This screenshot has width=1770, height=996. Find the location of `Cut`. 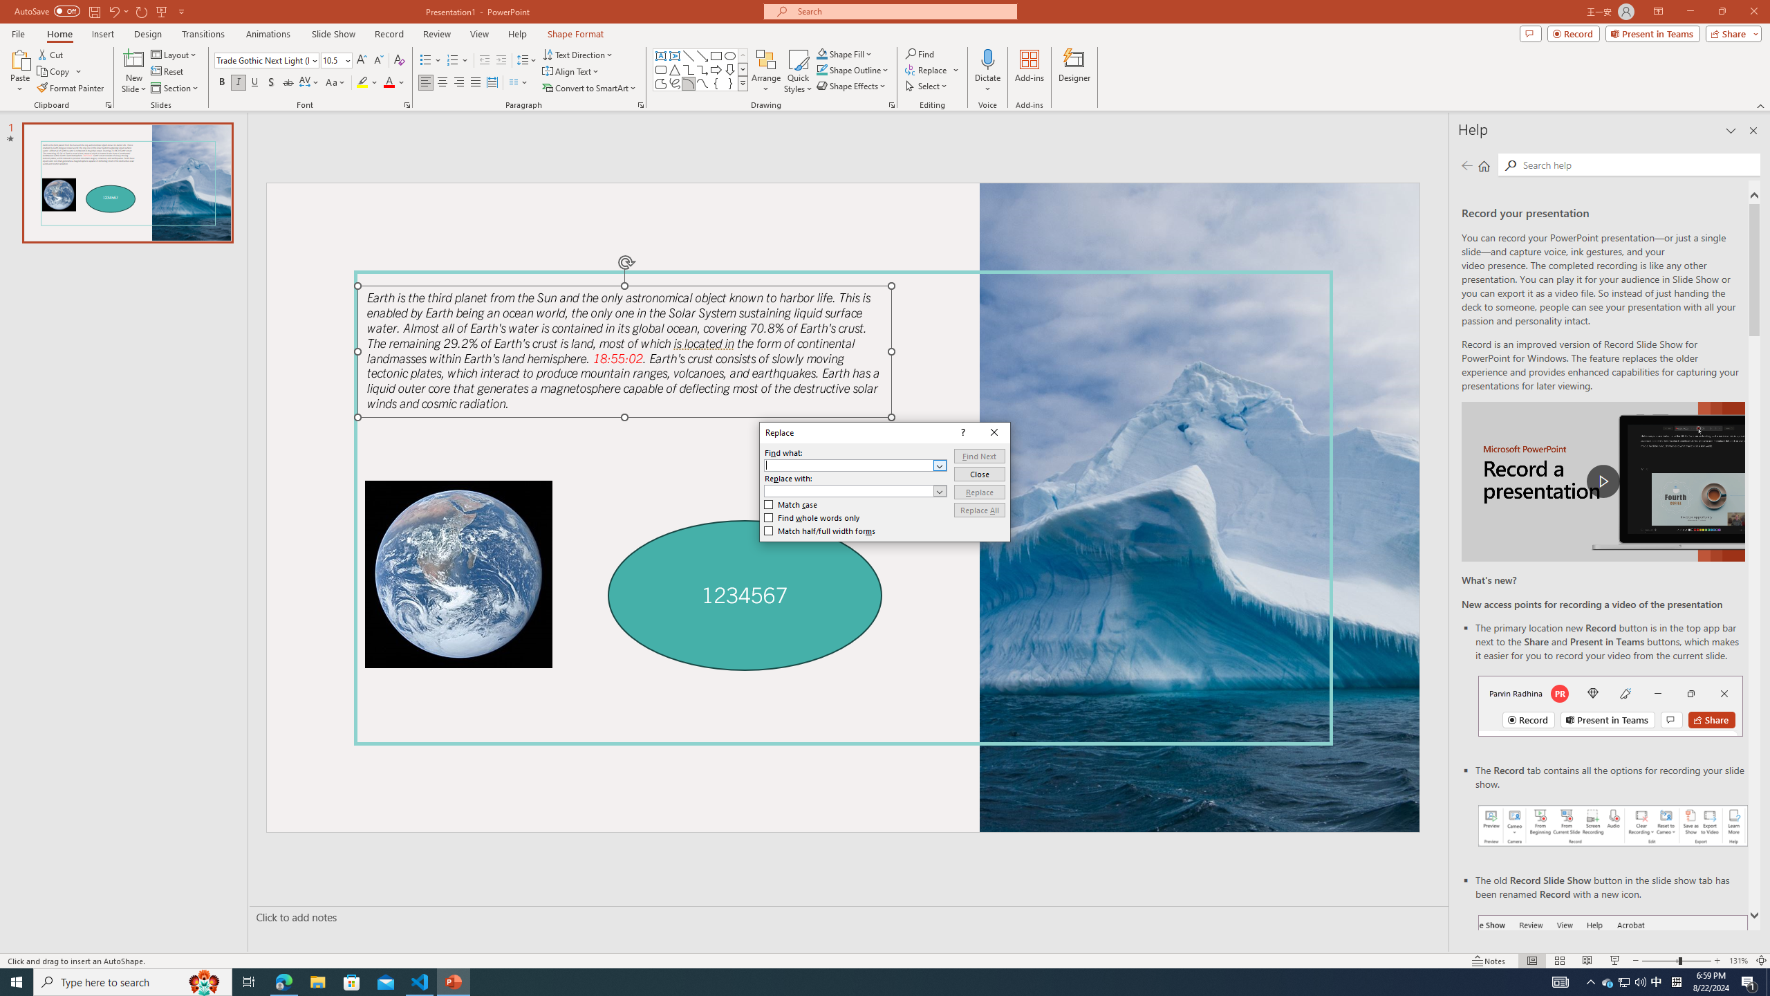

Cut is located at coordinates (51, 54).